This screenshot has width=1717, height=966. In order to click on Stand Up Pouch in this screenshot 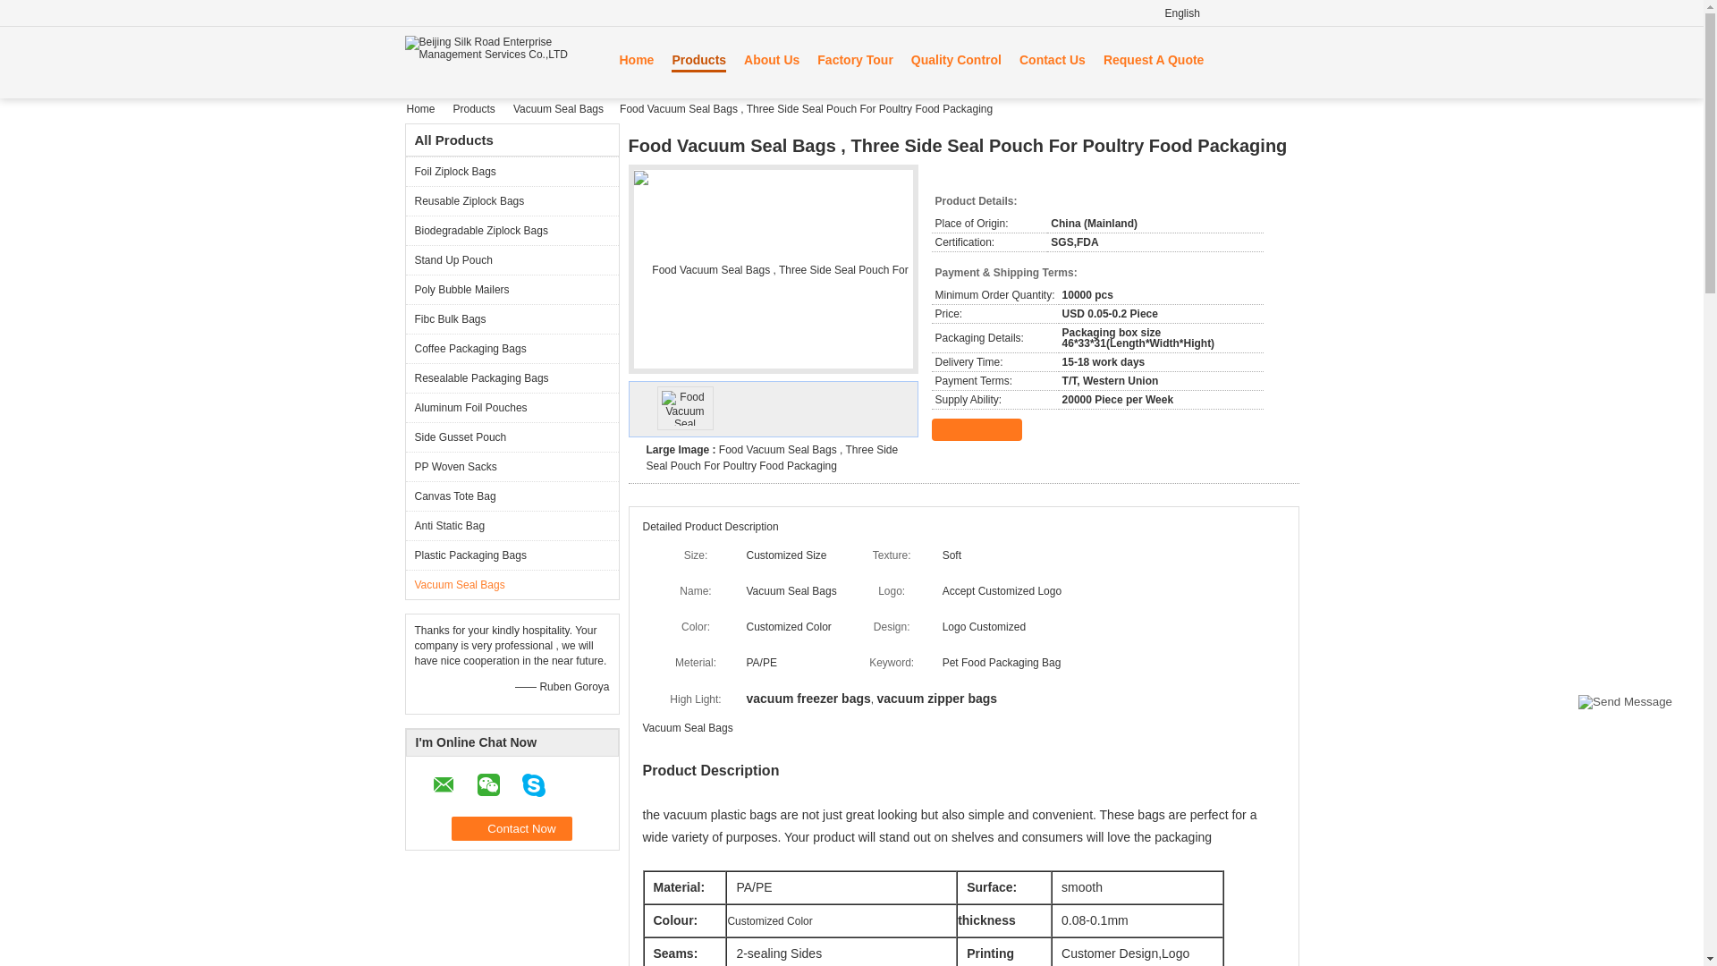, I will do `click(512, 259)`.